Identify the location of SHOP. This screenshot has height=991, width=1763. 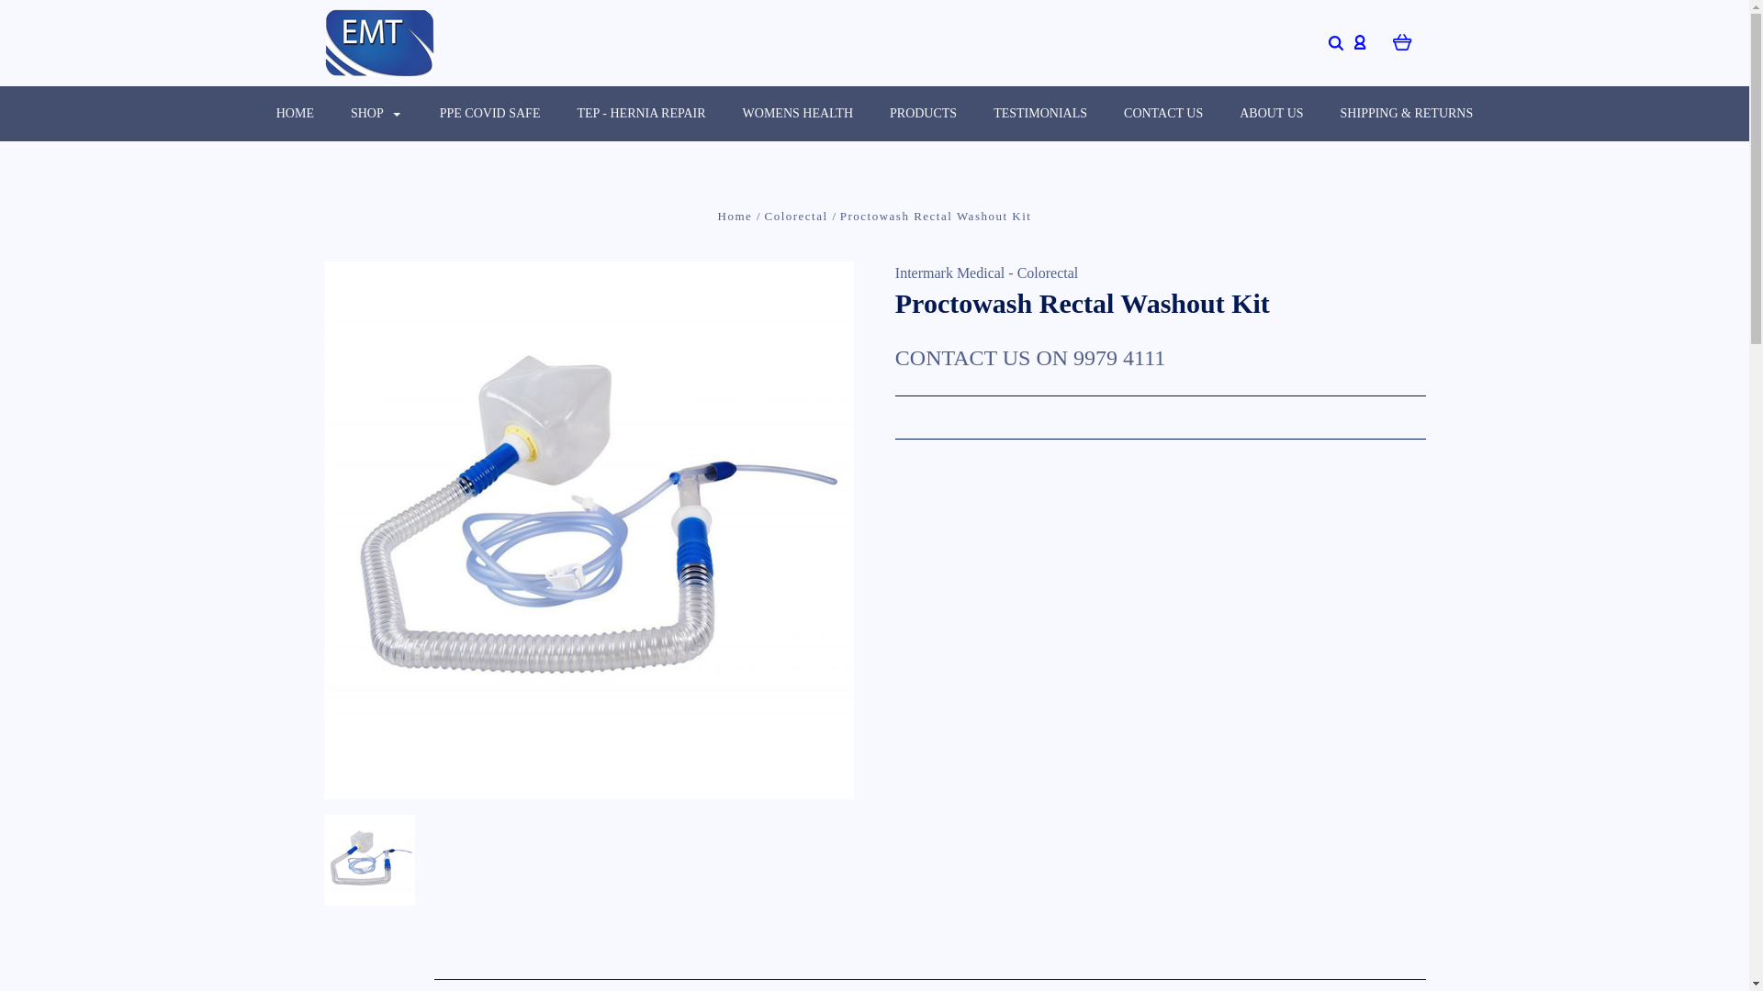
(376, 114).